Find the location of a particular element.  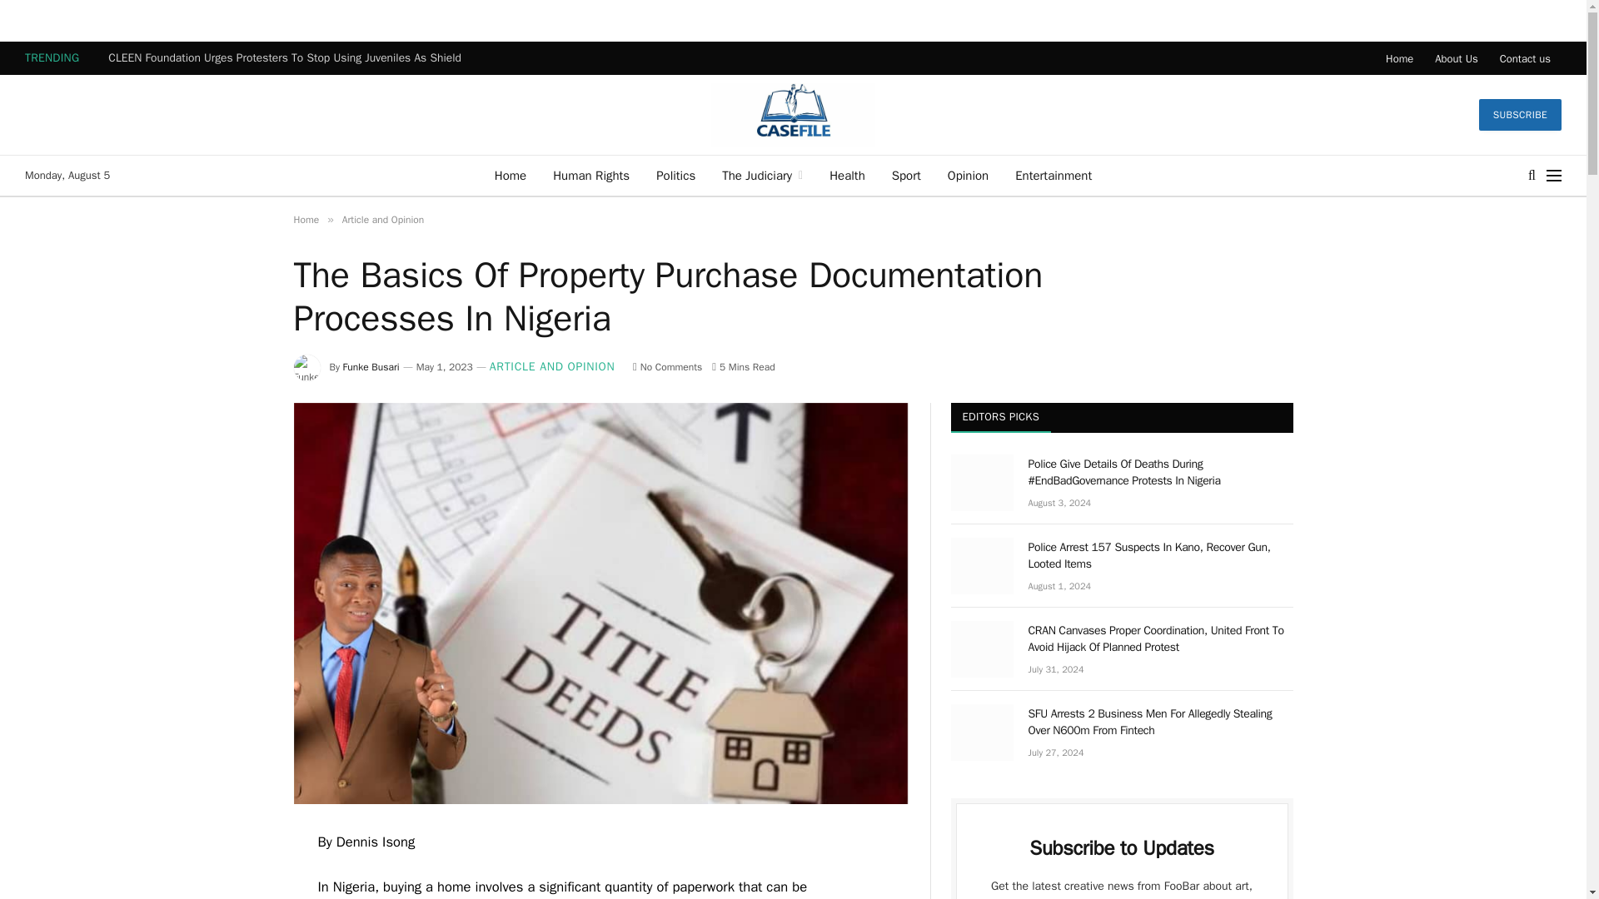

Home is located at coordinates (305, 220).